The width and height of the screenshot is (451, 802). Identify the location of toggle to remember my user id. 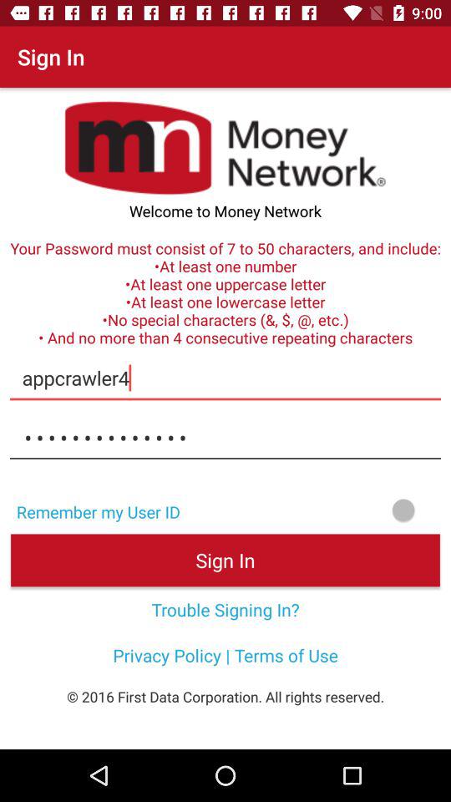
(321, 510).